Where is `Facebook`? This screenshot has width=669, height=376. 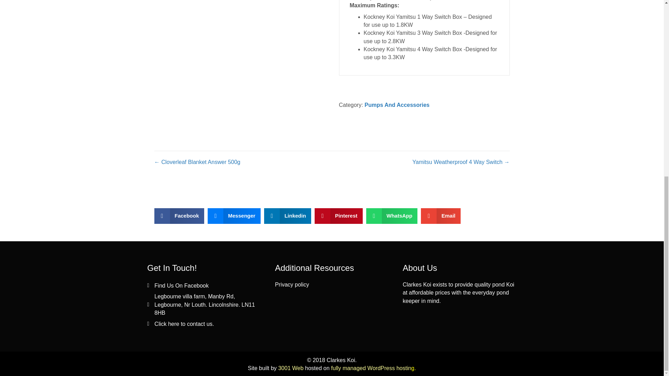 Facebook is located at coordinates (179, 216).